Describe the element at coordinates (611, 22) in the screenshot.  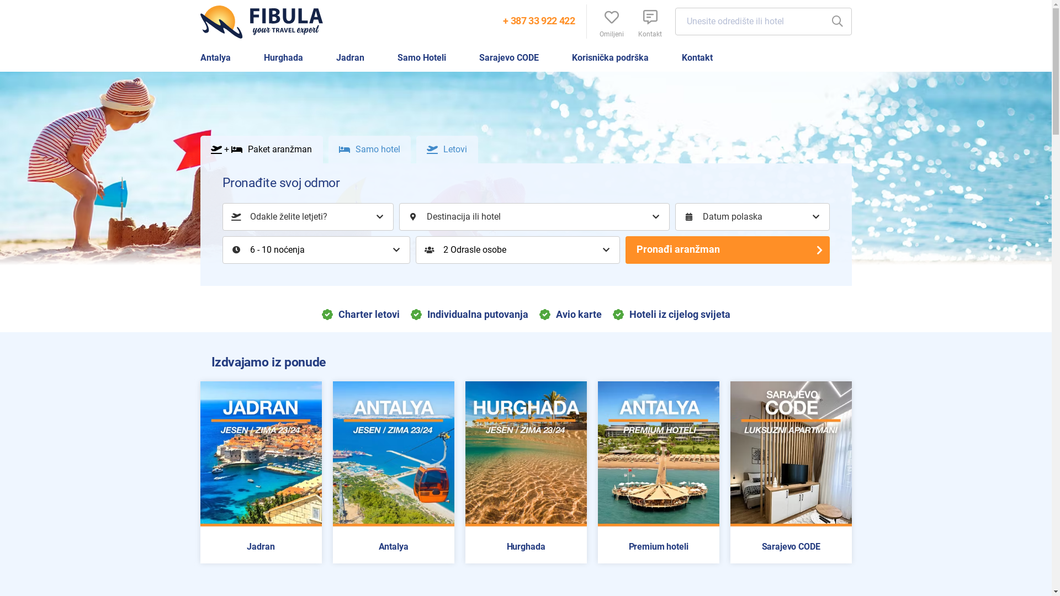
I see `Omiljeni` at that location.